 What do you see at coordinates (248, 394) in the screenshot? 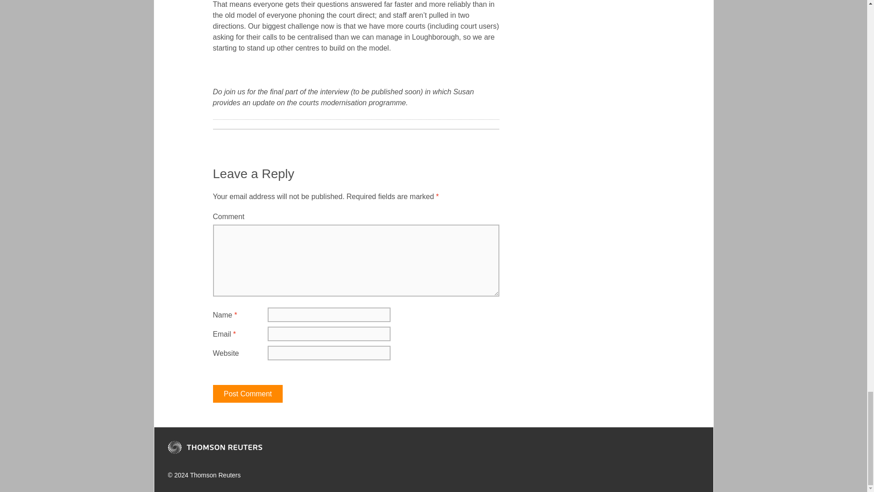
I see `Post Comment` at bounding box center [248, 394].